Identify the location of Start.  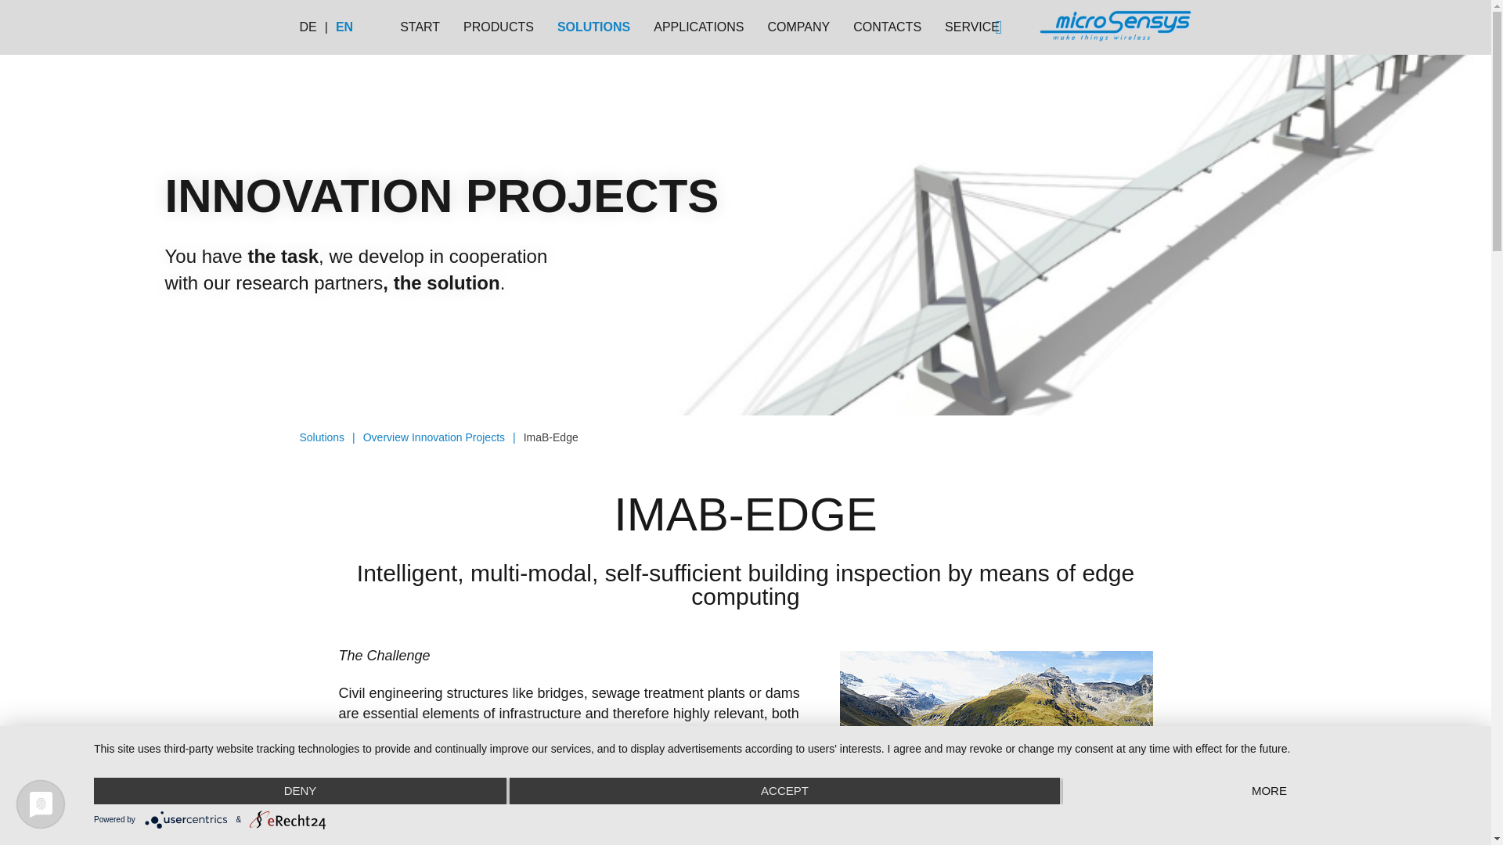
(420, 33).